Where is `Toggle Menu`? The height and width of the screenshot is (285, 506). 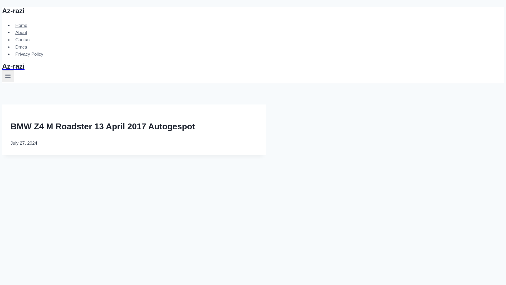 Toggle Menu is located at coordinates (8, 76).